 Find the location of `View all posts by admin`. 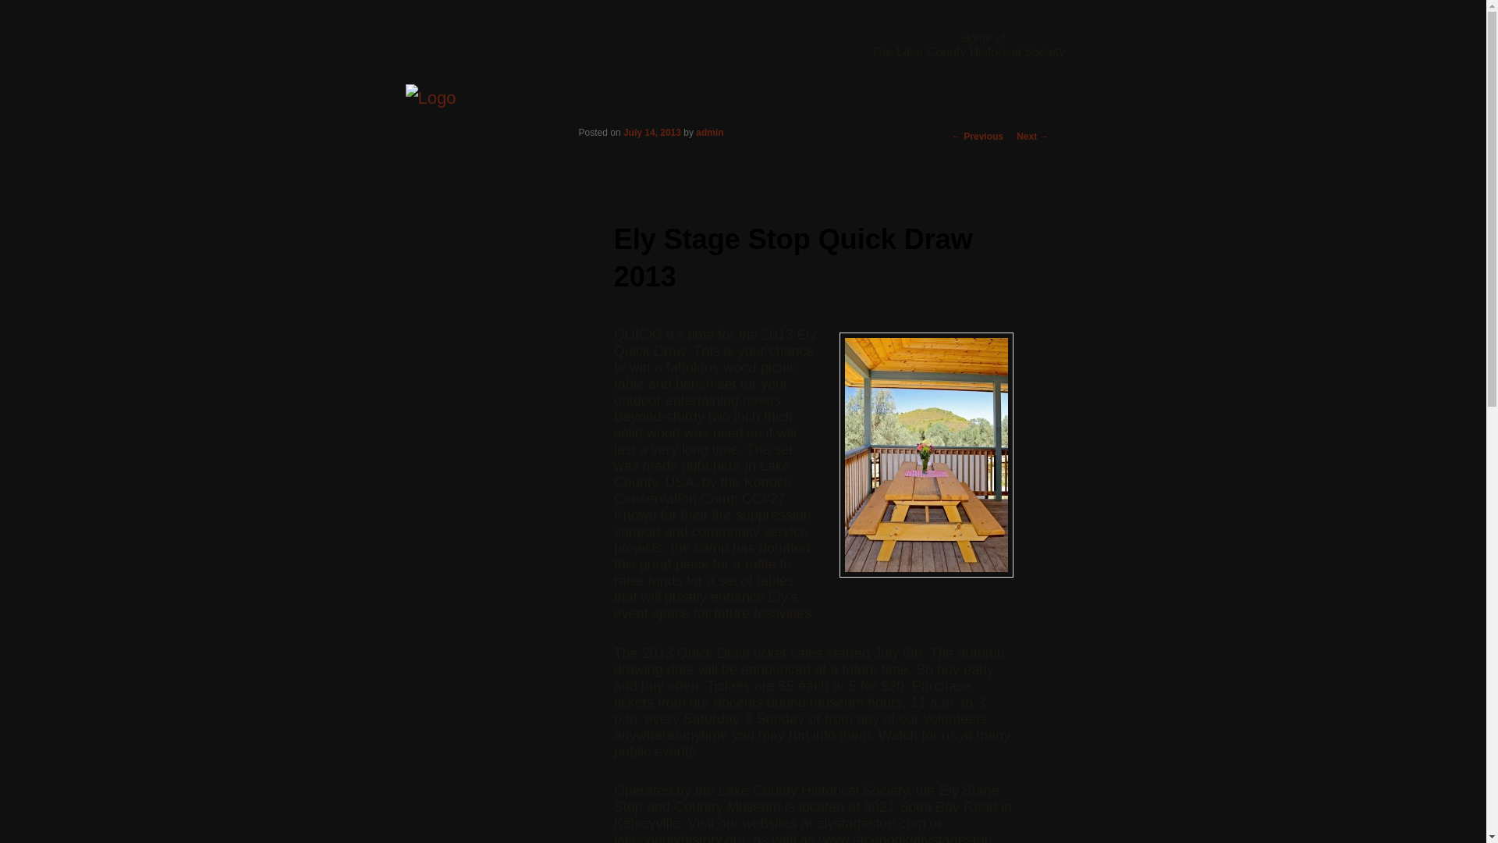

View all posts by admin is located at coordinates (710, 133).